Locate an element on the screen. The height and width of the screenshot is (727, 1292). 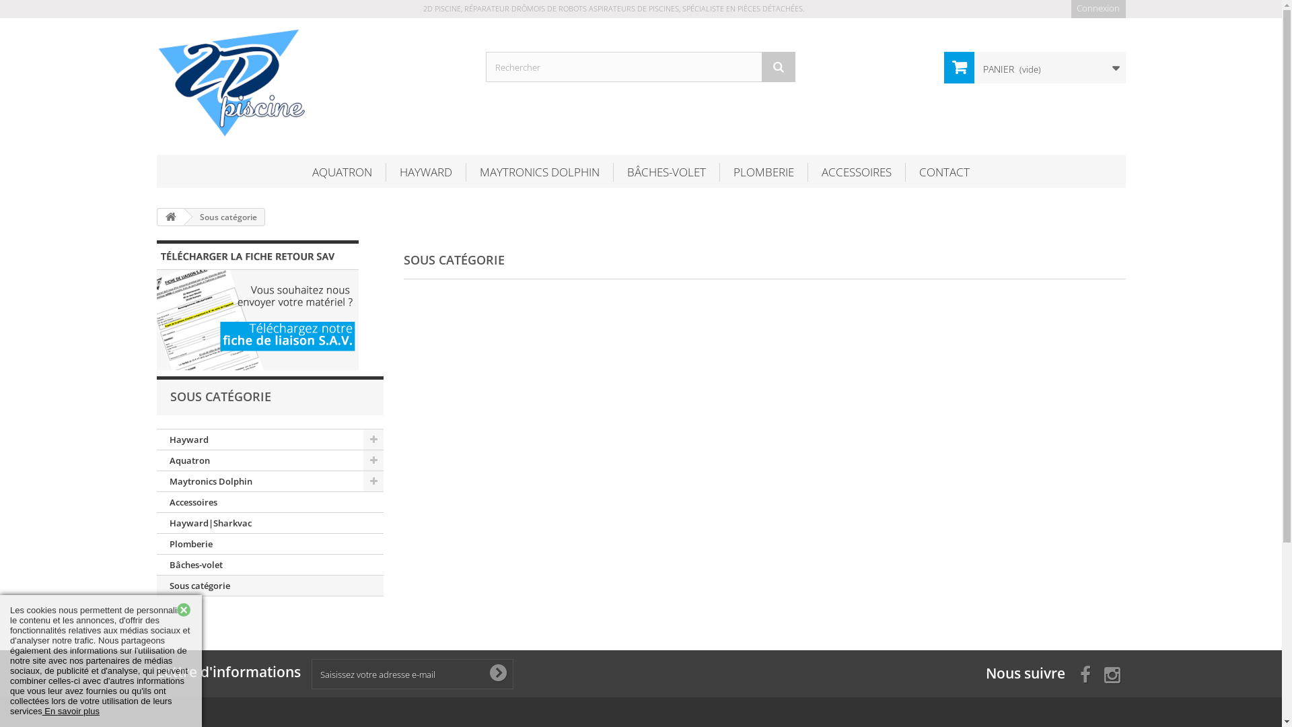
AQUATRON is located at coordinates (342, 172).